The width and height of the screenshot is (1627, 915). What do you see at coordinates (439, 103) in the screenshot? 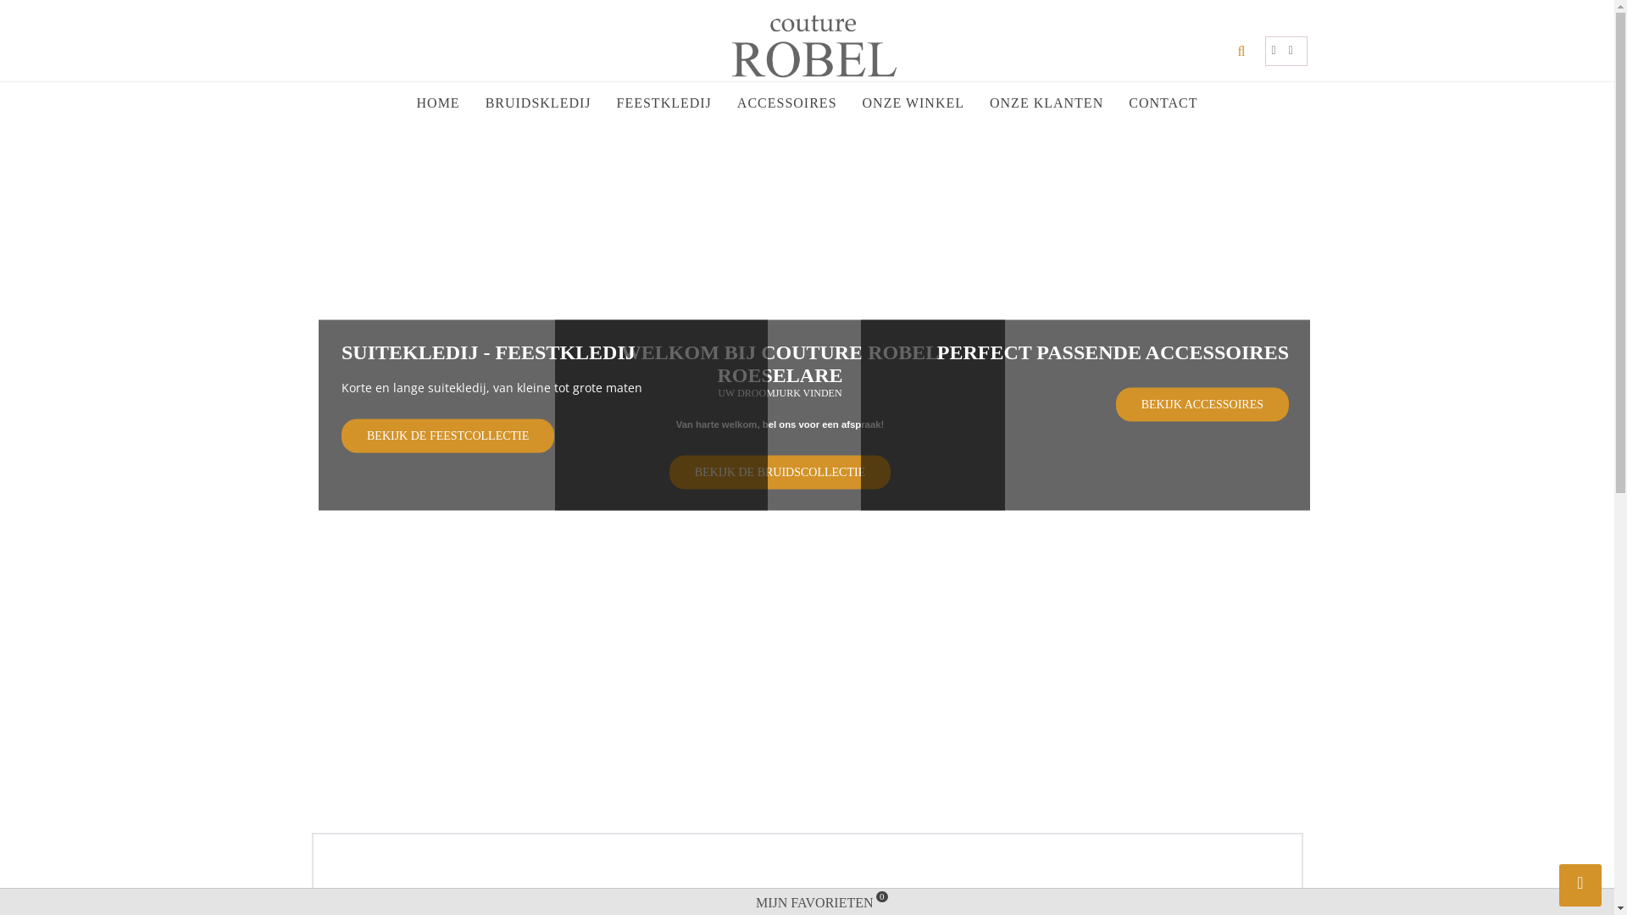
I see `HOME` at bounding box center [439, 103].